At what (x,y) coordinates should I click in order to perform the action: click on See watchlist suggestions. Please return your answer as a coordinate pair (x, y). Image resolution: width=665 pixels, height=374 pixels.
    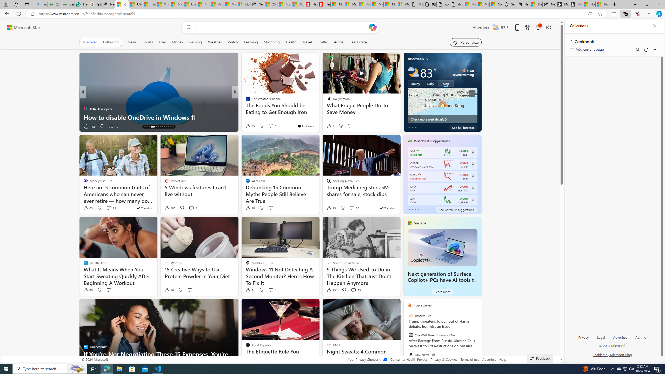
    Looking at the image, I should click on (456, 209).